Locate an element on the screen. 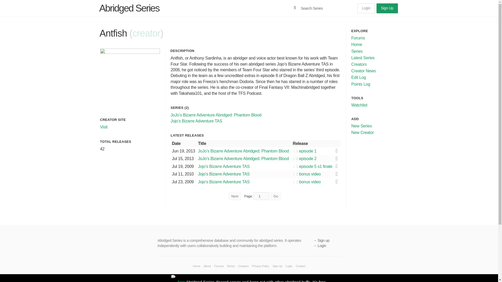 The width and height of the screenshot is (502, 282). 11 years ago is located at coordinates (183, 158).